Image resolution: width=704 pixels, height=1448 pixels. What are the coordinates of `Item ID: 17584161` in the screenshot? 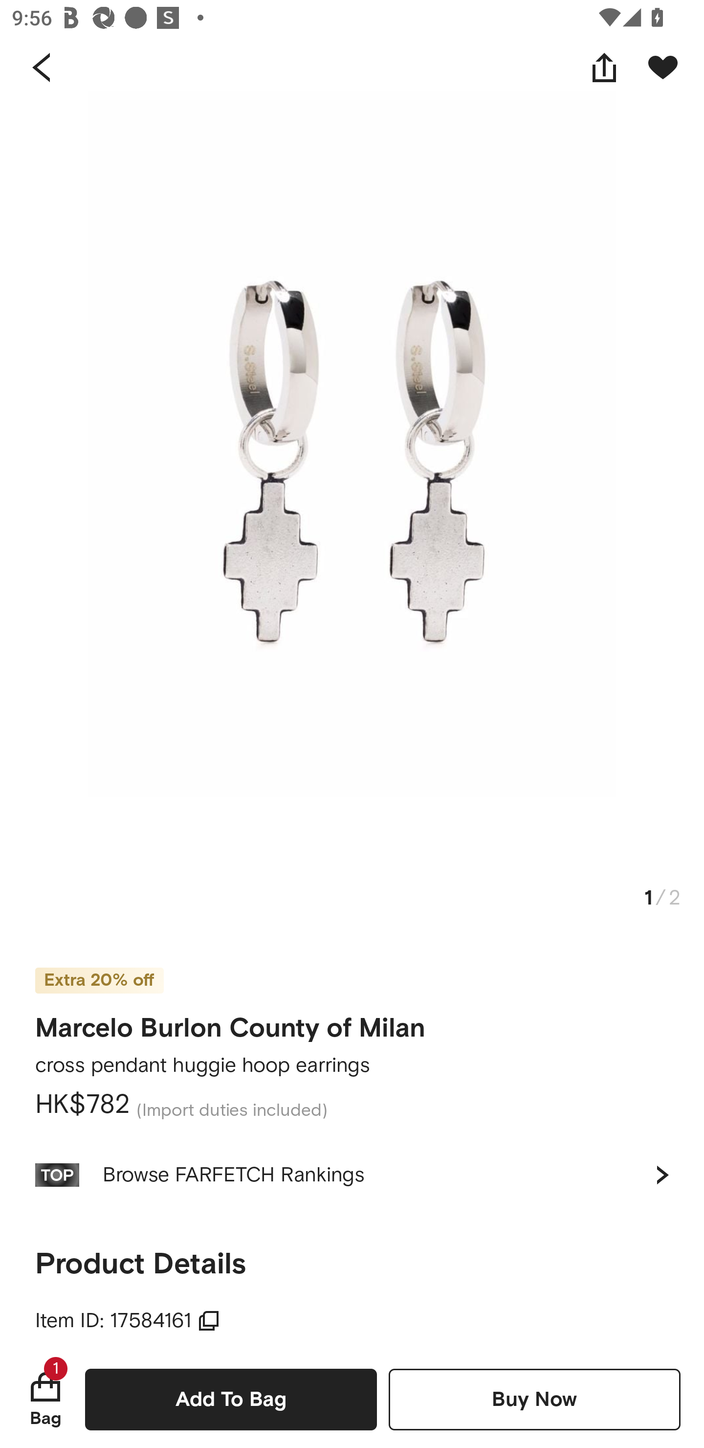 It's located at (128, 1321).